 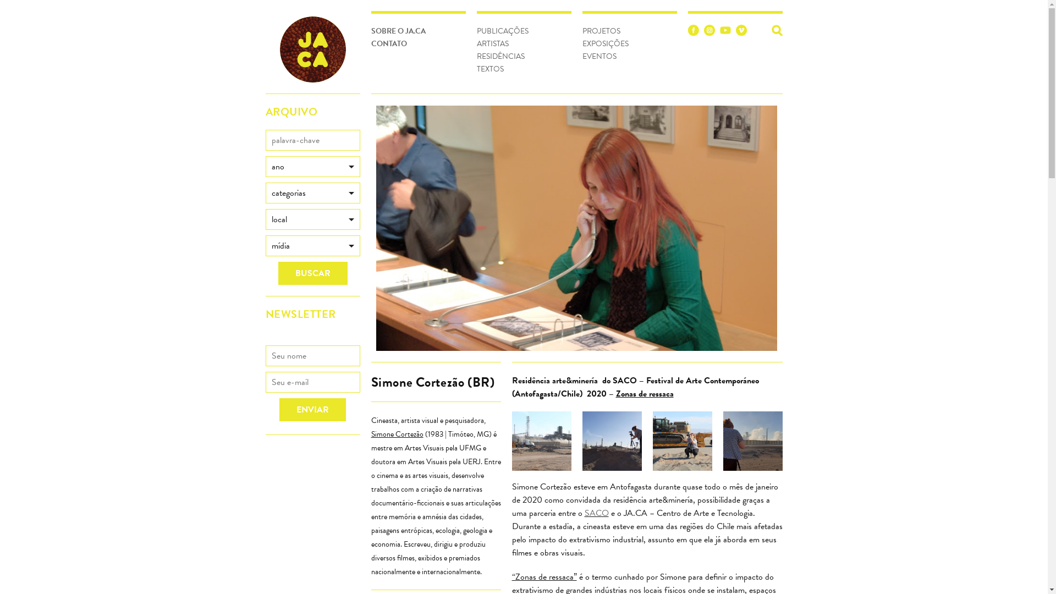 What do you see at coordinates (693, 32) in the screenshot?
I see `Facebook` at bounding box center [693, 32].